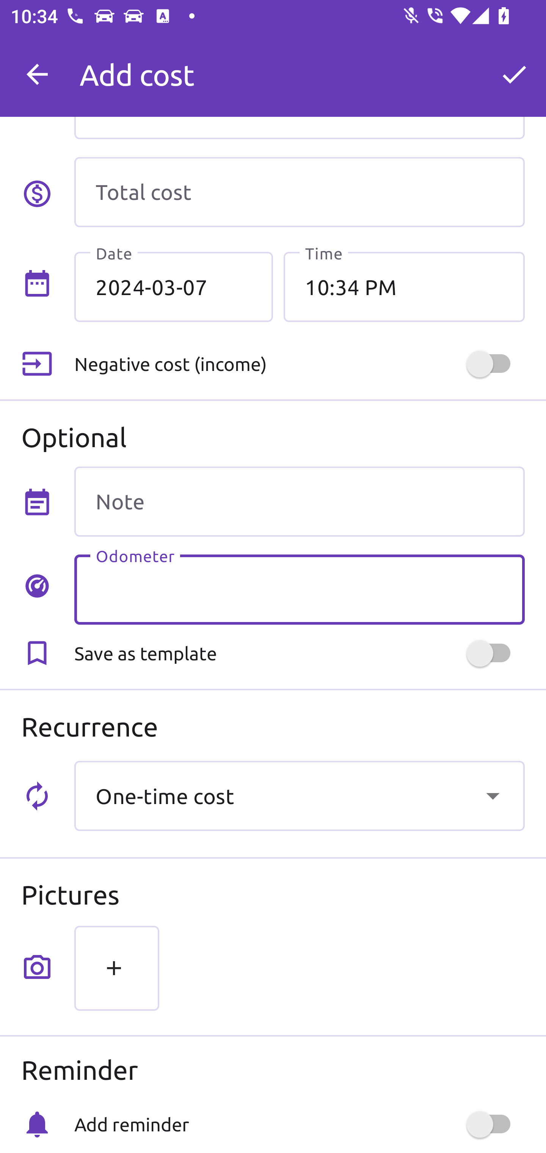 This screenshot has width=546, height=1153. I want to click on Save as template, so click(299, 653).